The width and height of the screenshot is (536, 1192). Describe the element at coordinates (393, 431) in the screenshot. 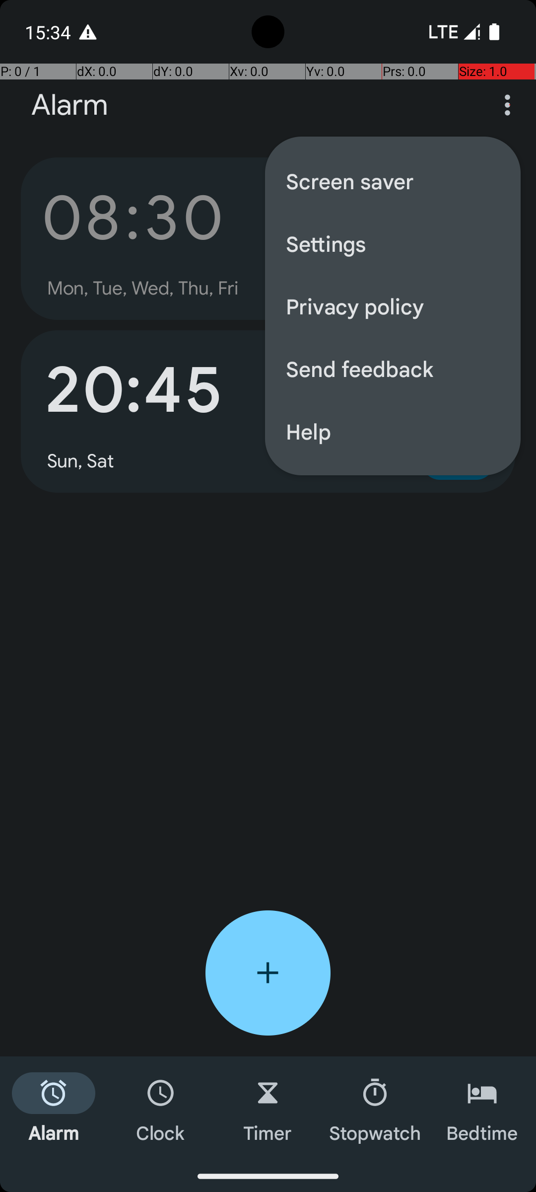

I see `Help` at that location.